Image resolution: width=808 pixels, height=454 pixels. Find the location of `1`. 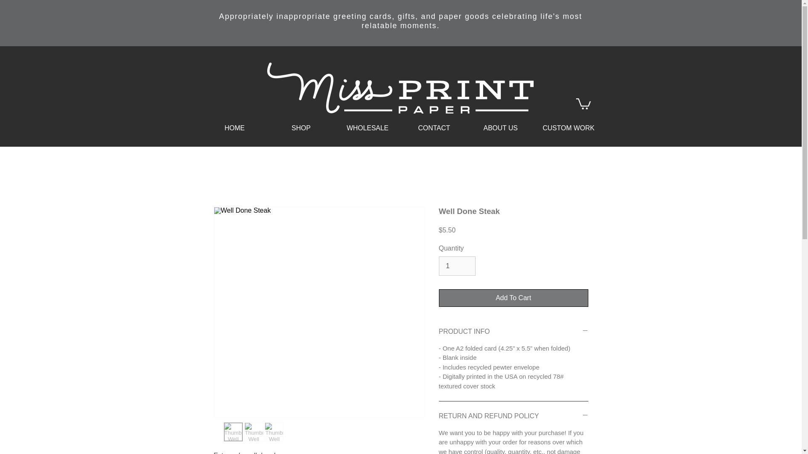

1 is located at coordinates (457, 266).